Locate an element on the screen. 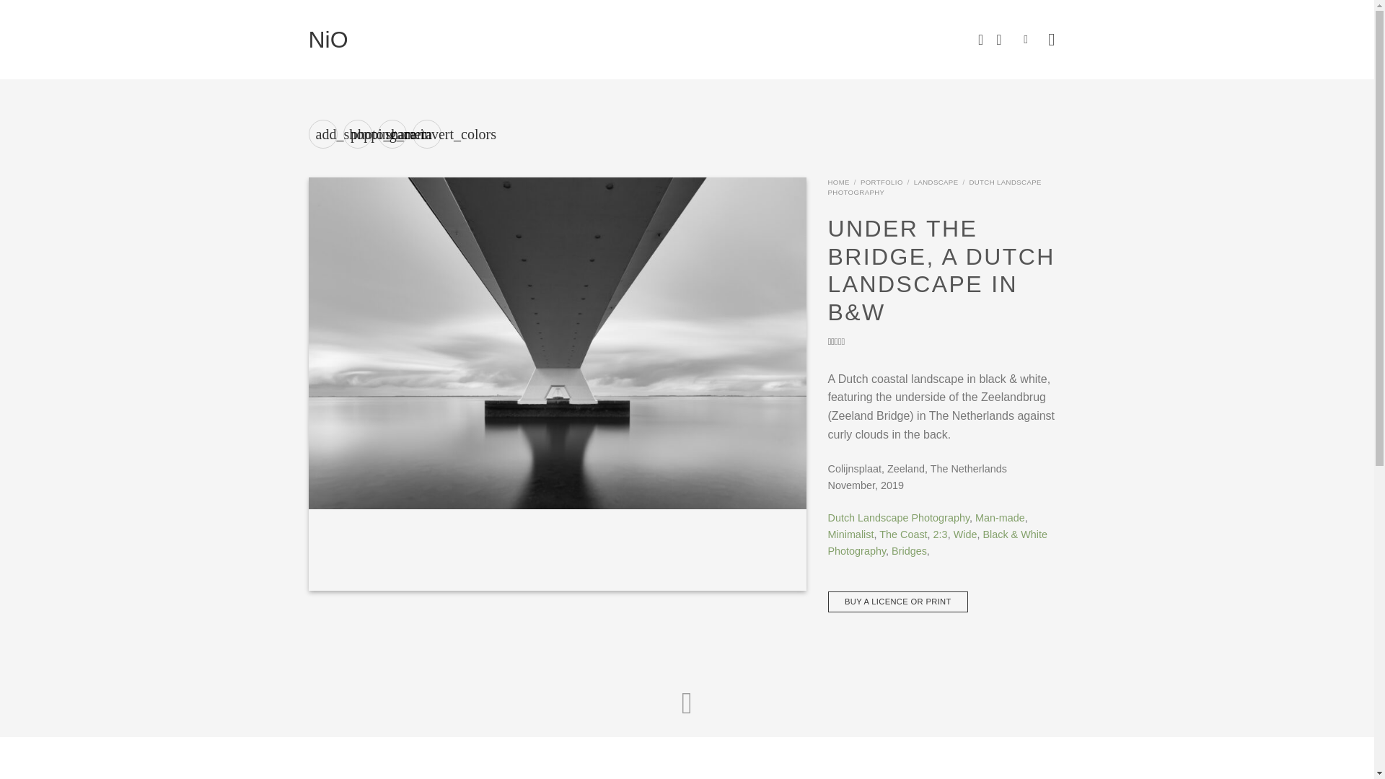 The width and height of the screenshot is (1385, 779). PORTFOLIO is located at coordinates (881, 182).